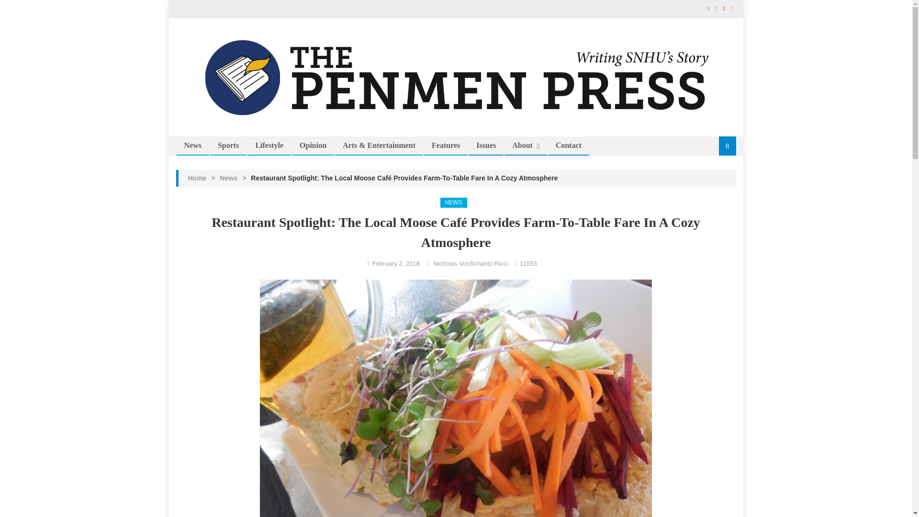 This screenshot has width=919, height=517. What do you see at coordinates (522, 146) in the screenshot?
I see `About` at bounding box center [522, 146].